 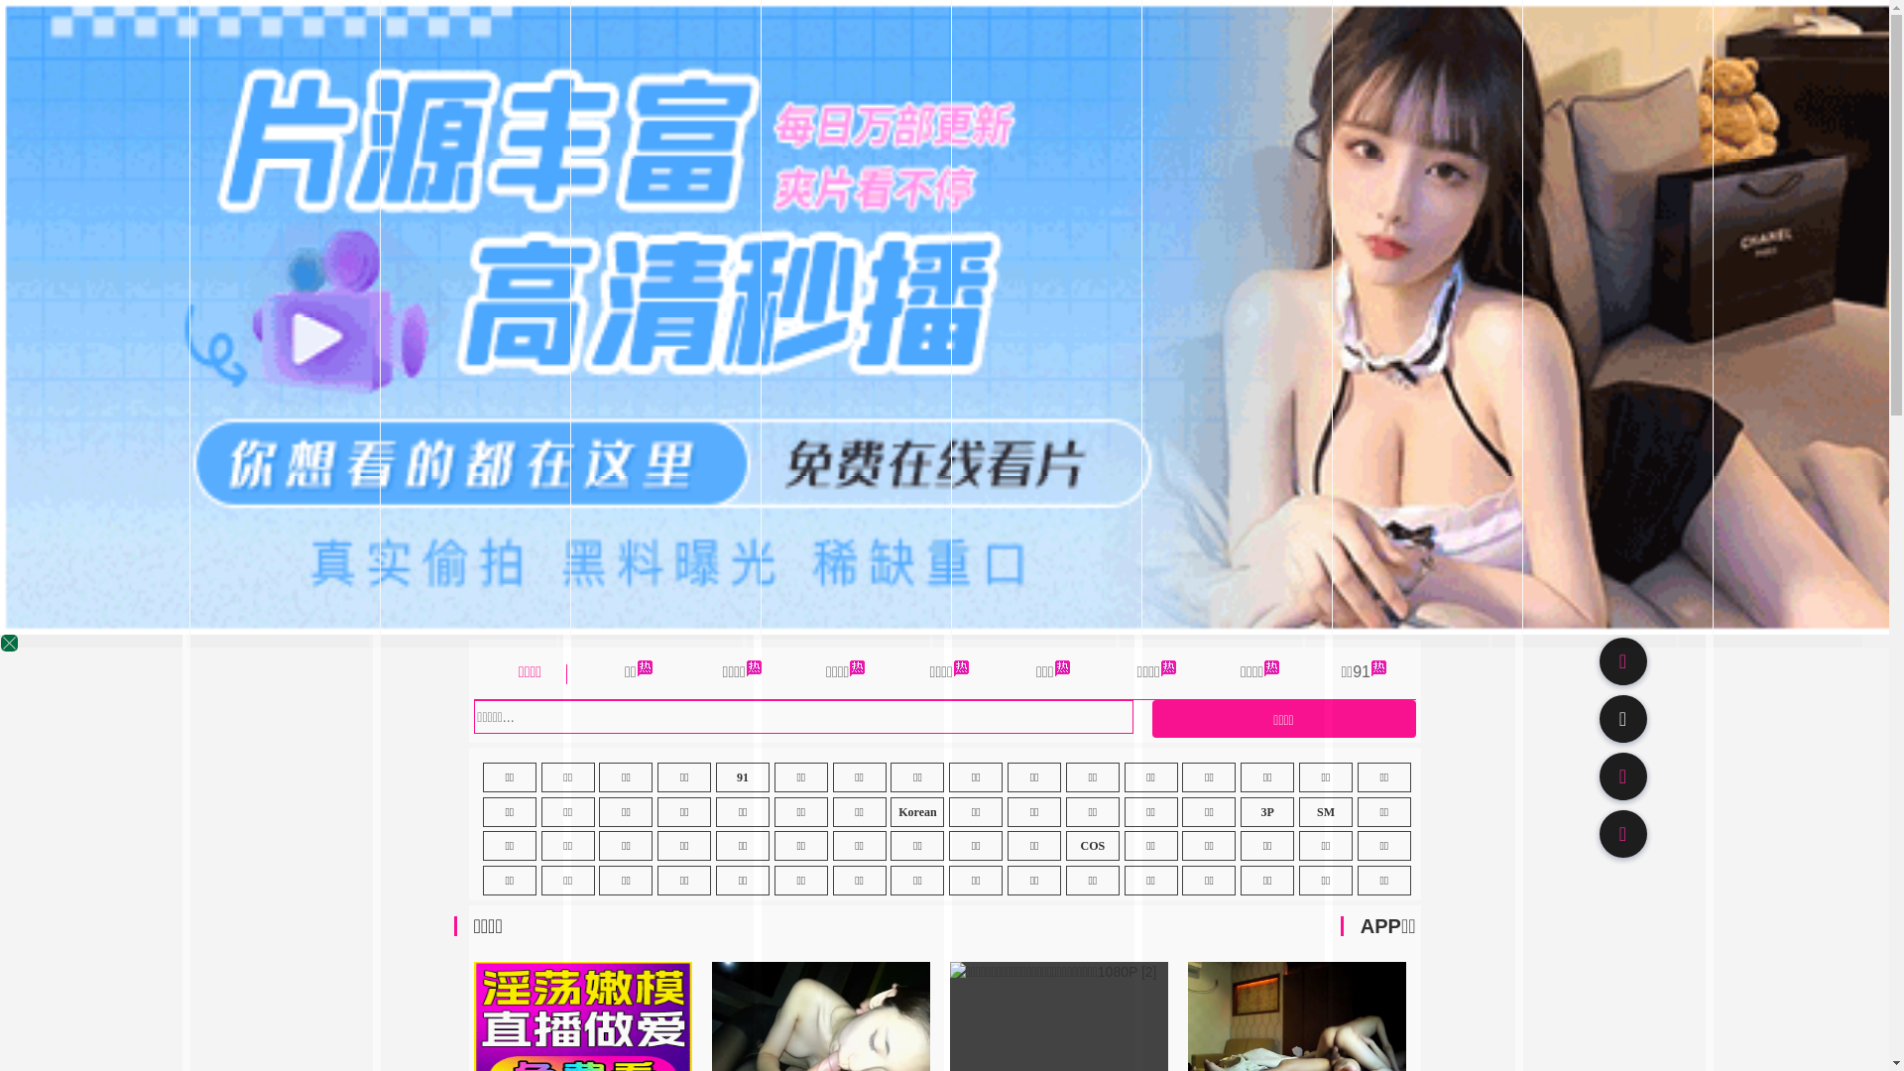 I want to click on 91TV, so click(x=1622, y=775).